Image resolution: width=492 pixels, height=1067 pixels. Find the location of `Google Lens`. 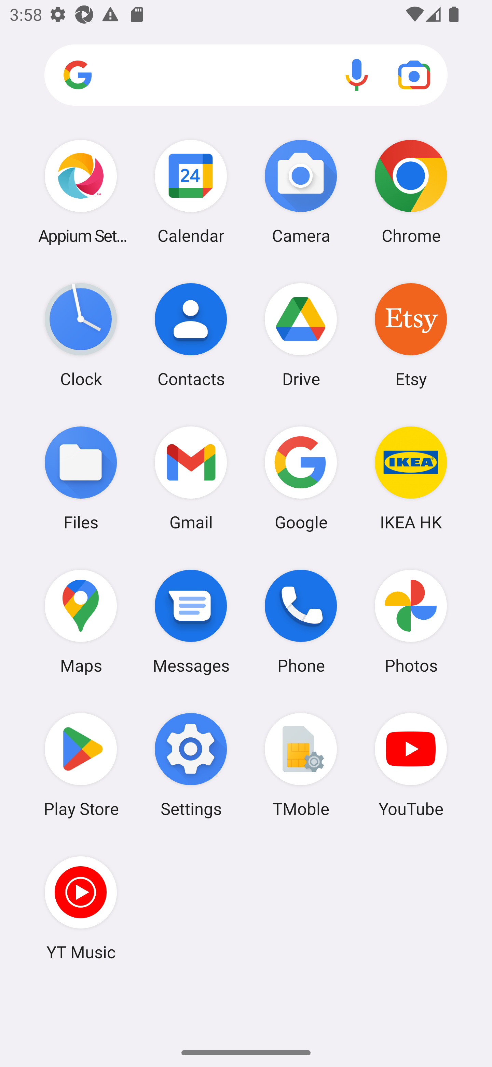

Google Lens is located at coordinates (414, 75).